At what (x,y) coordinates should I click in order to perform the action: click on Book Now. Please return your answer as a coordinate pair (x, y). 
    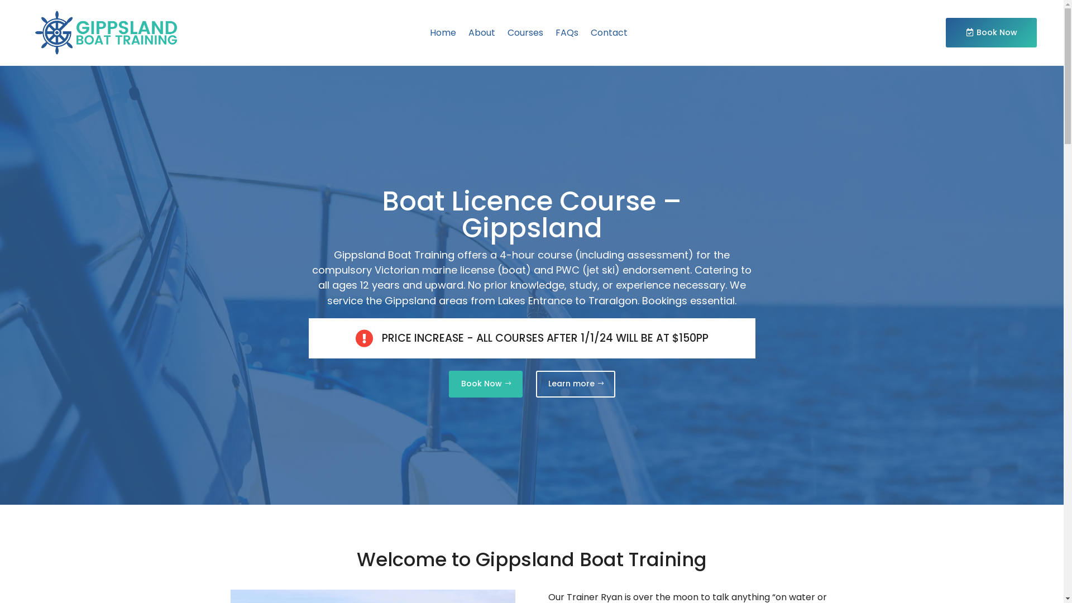
    Looking at the image, I should click on (992, 33).